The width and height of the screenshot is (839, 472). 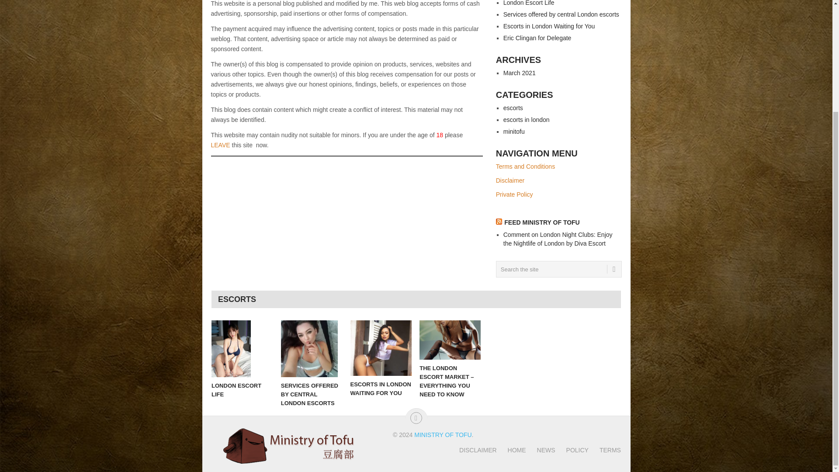 I want to click on MINISTRY OF TOFU, so click(x=443, y=435).